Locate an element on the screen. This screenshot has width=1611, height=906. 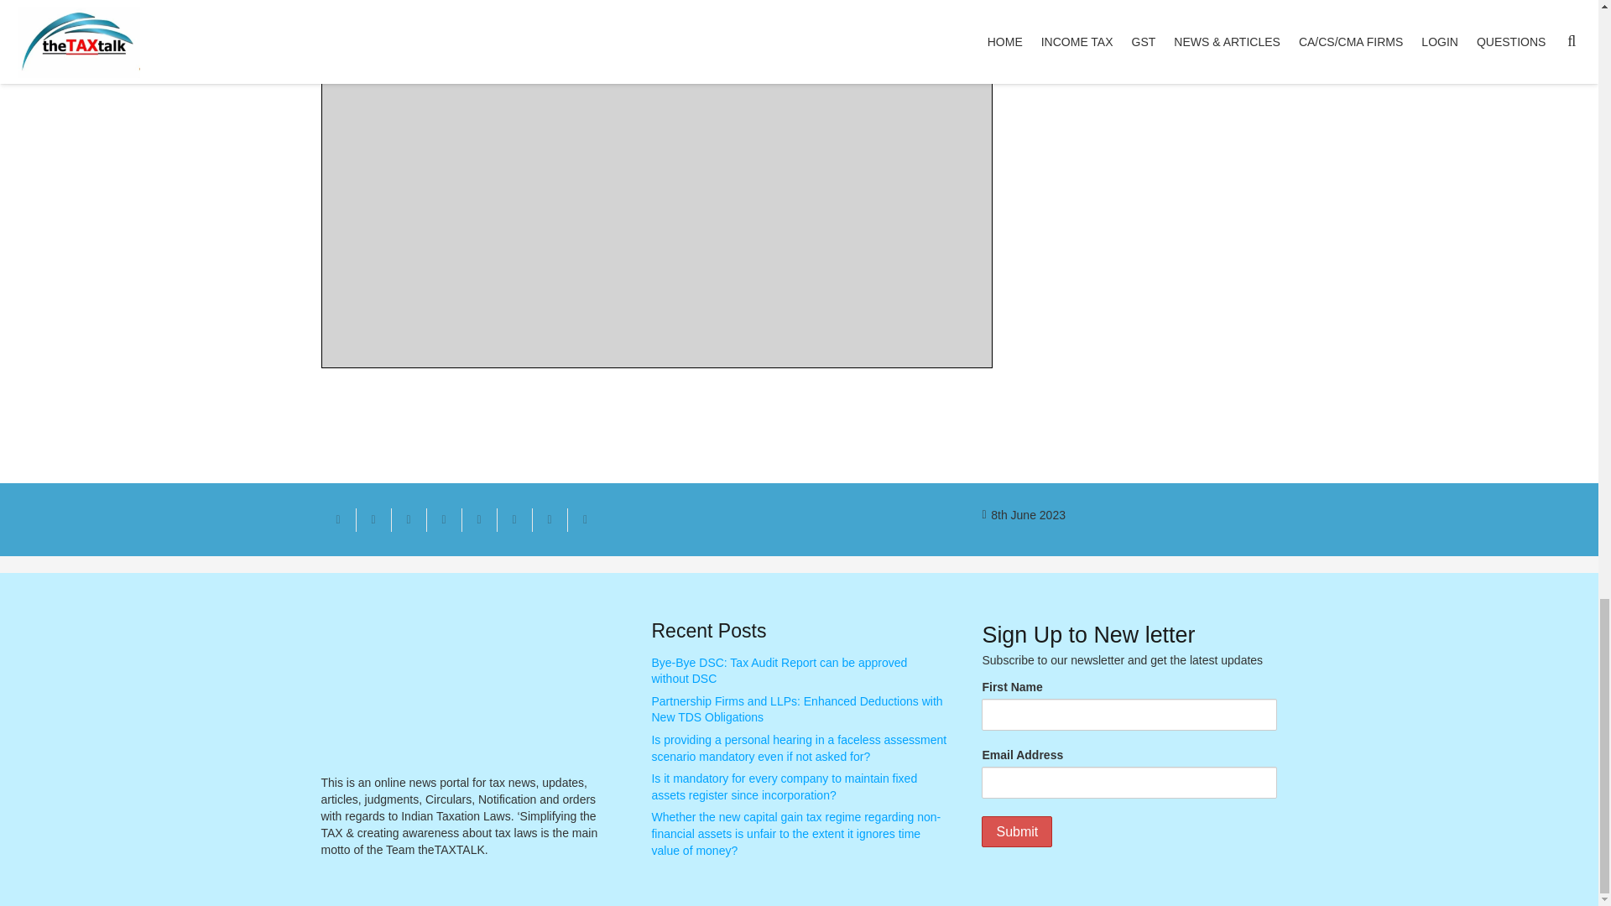
Submit is located at coordinates (1016, 831).